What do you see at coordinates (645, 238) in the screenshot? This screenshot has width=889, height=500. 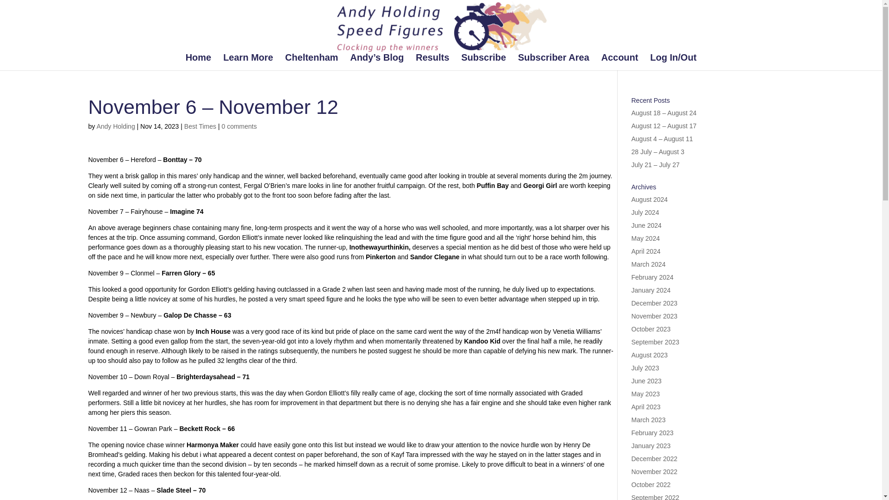 I see `May 2024` at bounding box center [645, 238].